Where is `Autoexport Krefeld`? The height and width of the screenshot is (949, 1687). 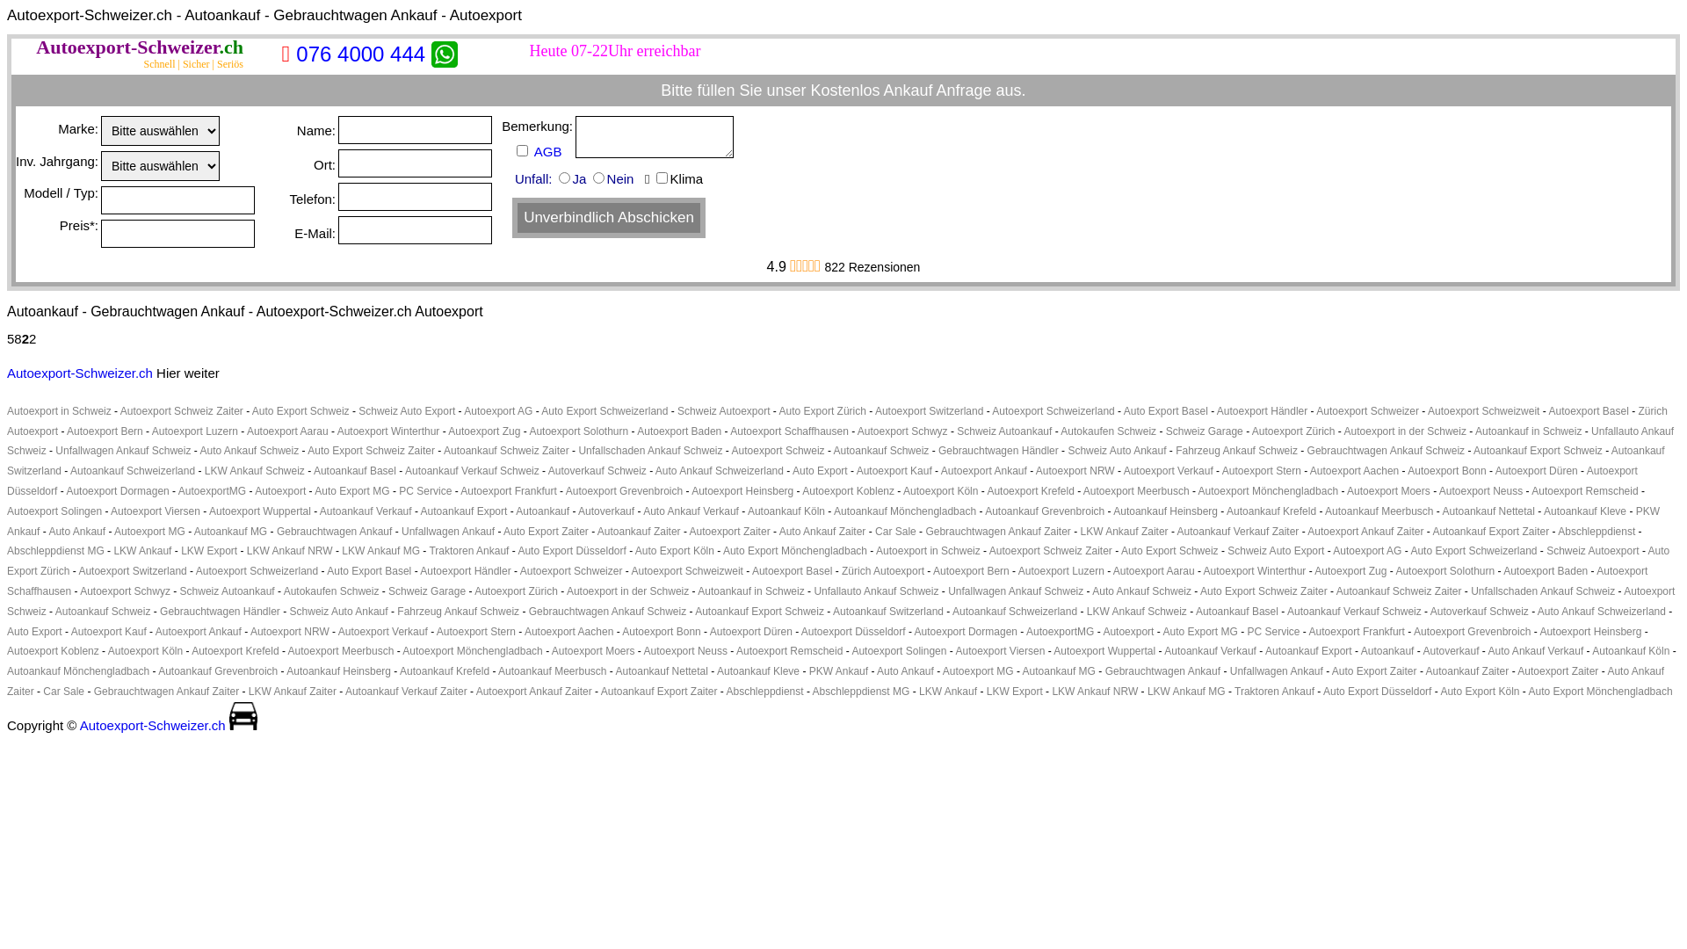
Autoexport Krefeld is located at coordinates (235, 650).